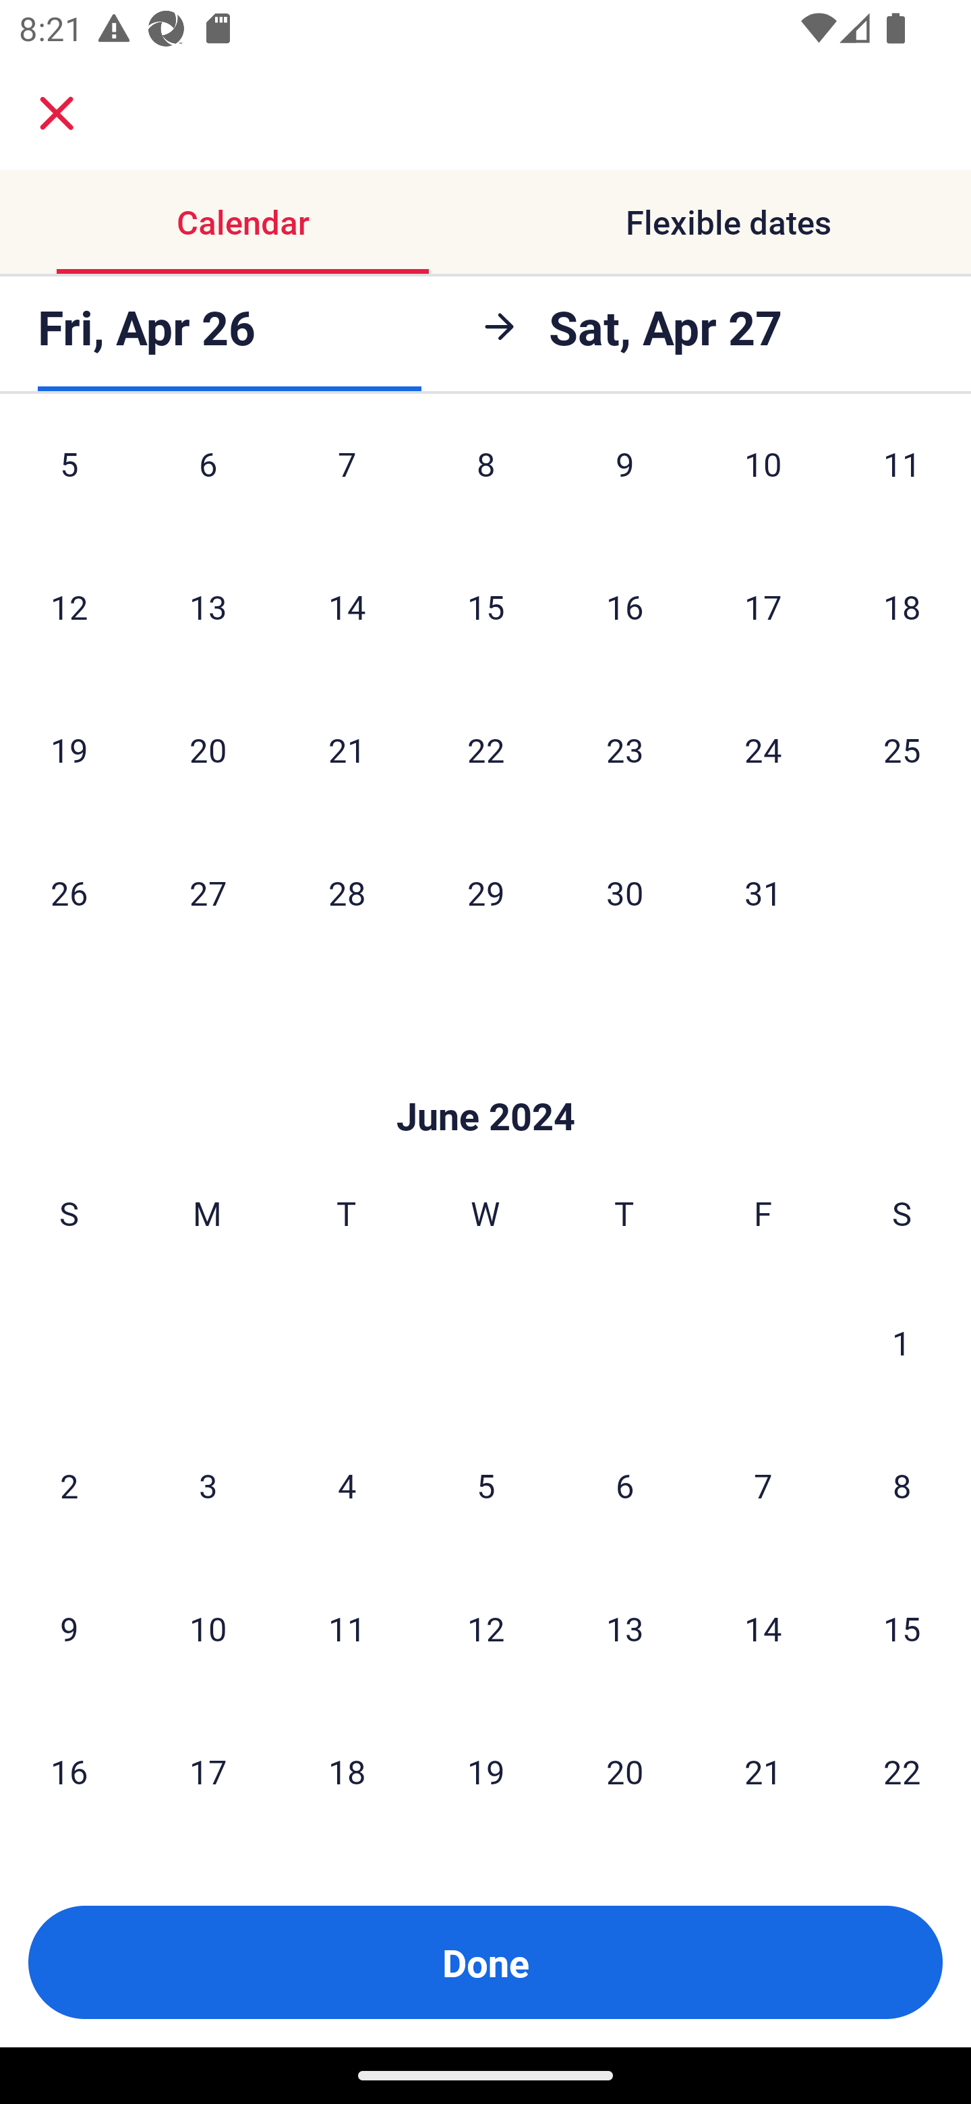 This screenshot has height=2104, width=971. Describe the element at coordinates (347, 481) in the screenshot. I see `7 Tuesday, May 7, 2024` at that location.